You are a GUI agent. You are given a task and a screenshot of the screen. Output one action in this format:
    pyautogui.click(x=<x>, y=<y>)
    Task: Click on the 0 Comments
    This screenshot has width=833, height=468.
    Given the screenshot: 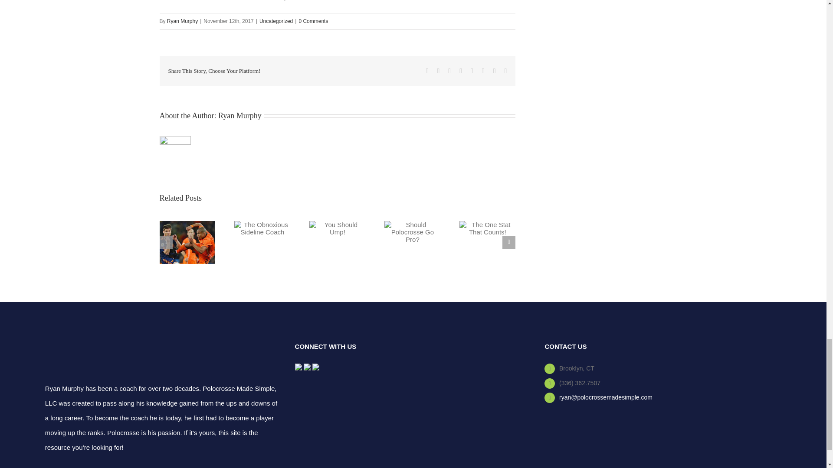 What is the action you would take?
    pyautogui.click(x=313, y=21)
    